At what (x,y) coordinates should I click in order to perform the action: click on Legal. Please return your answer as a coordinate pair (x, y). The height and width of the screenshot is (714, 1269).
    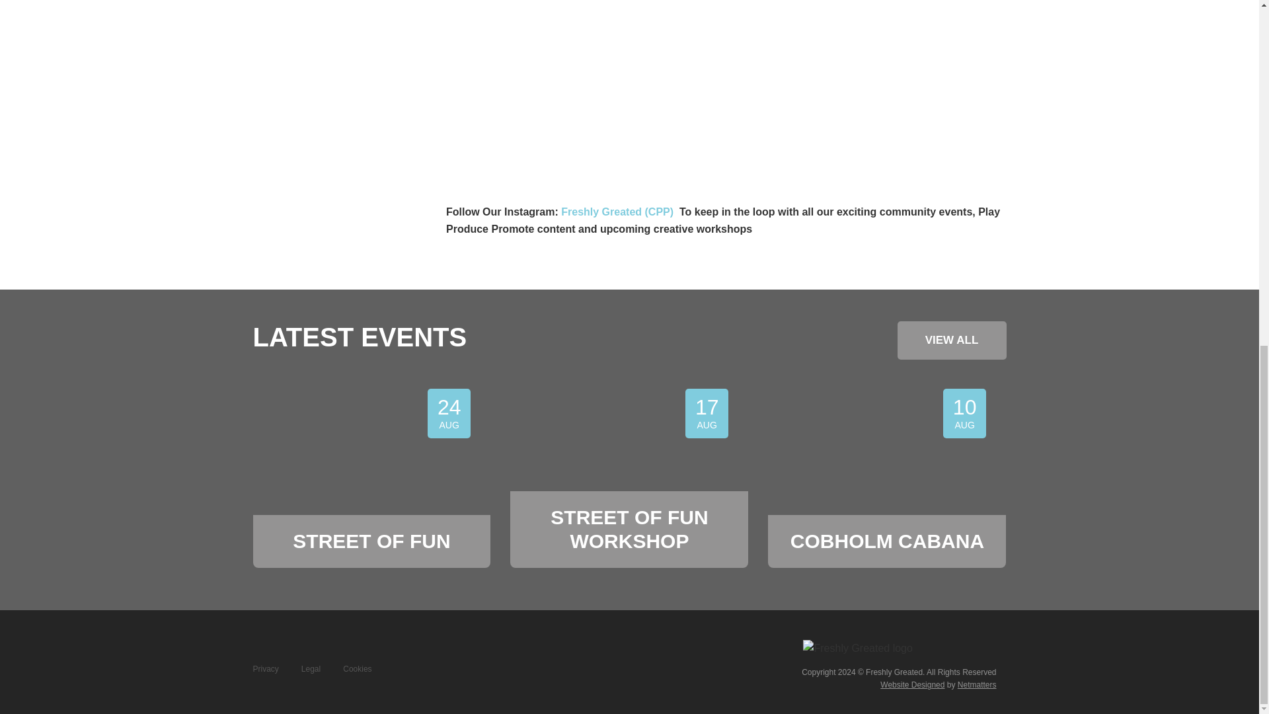
    Looking at the image, I should click on (371, 473).